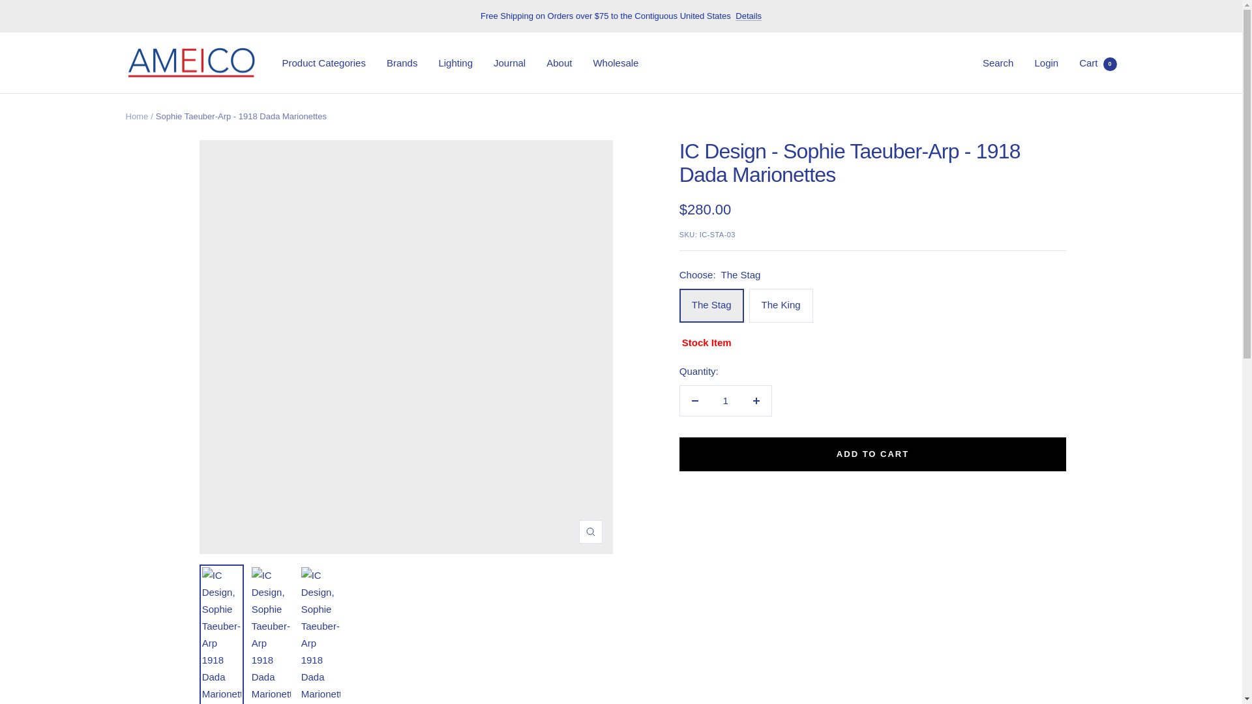 Image resolution: width=1252 pixels, height=704 pixels. I want to click on Journal, so click(509, 63).